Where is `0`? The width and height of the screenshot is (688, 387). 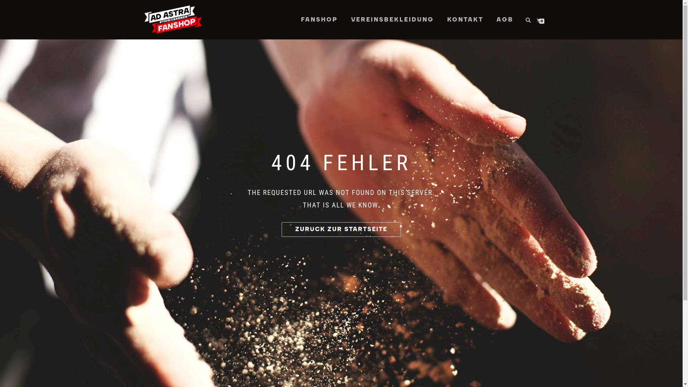
0 is located at coordinates (540, 20).